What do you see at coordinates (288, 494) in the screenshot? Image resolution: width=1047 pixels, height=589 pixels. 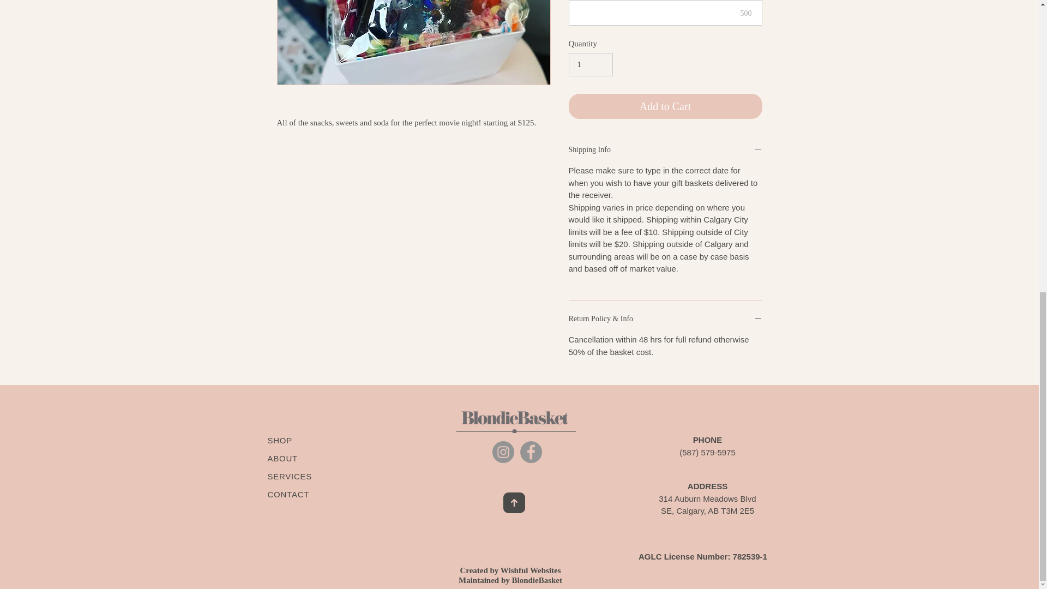 I see `CONTACT` at bounding box center [288, 494].